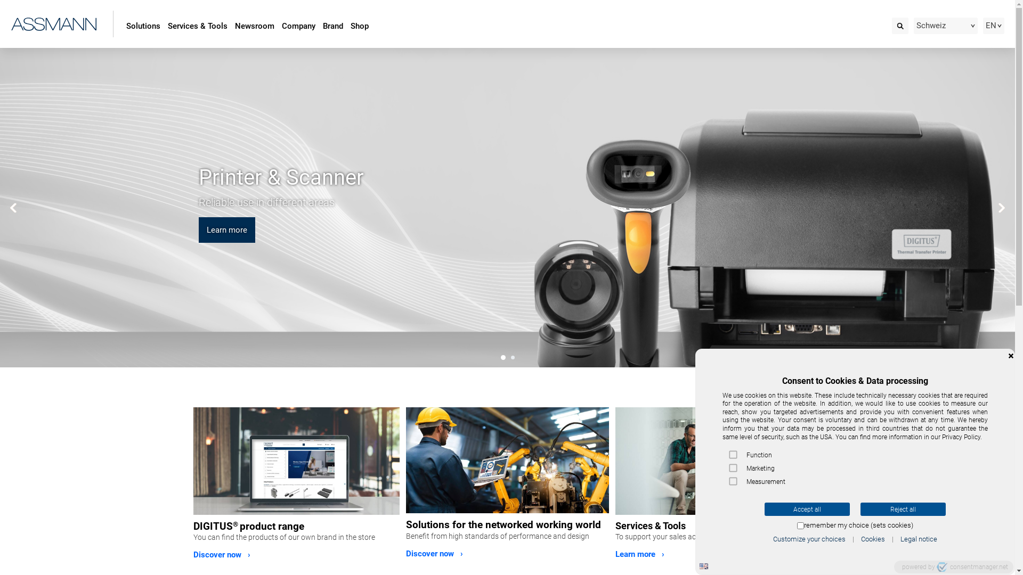 This screenshot has width=1023, height=575. What do you see at coordinates (333, 27) in the screenshot?
I see `Brand` at bounding box center [333, 27].